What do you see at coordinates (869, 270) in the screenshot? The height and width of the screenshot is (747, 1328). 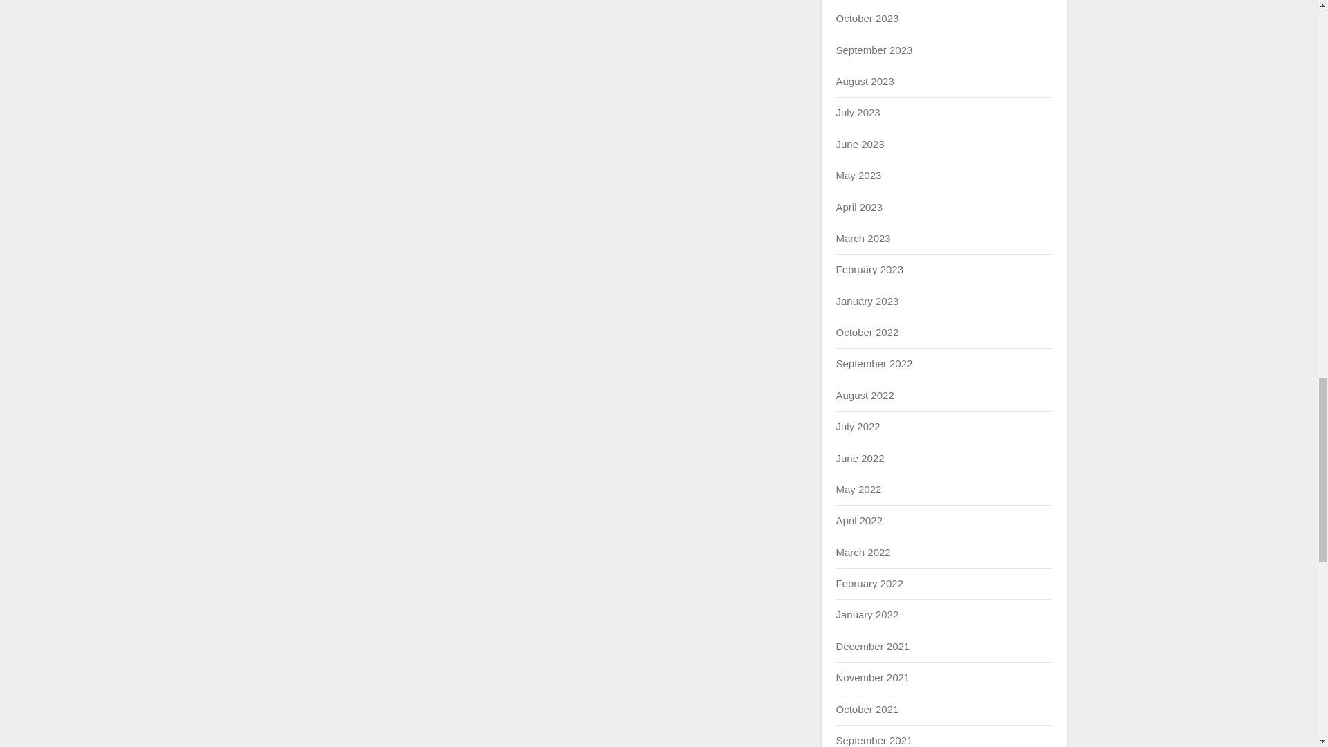 I see `February 2023` at bounding box center [869, 270].